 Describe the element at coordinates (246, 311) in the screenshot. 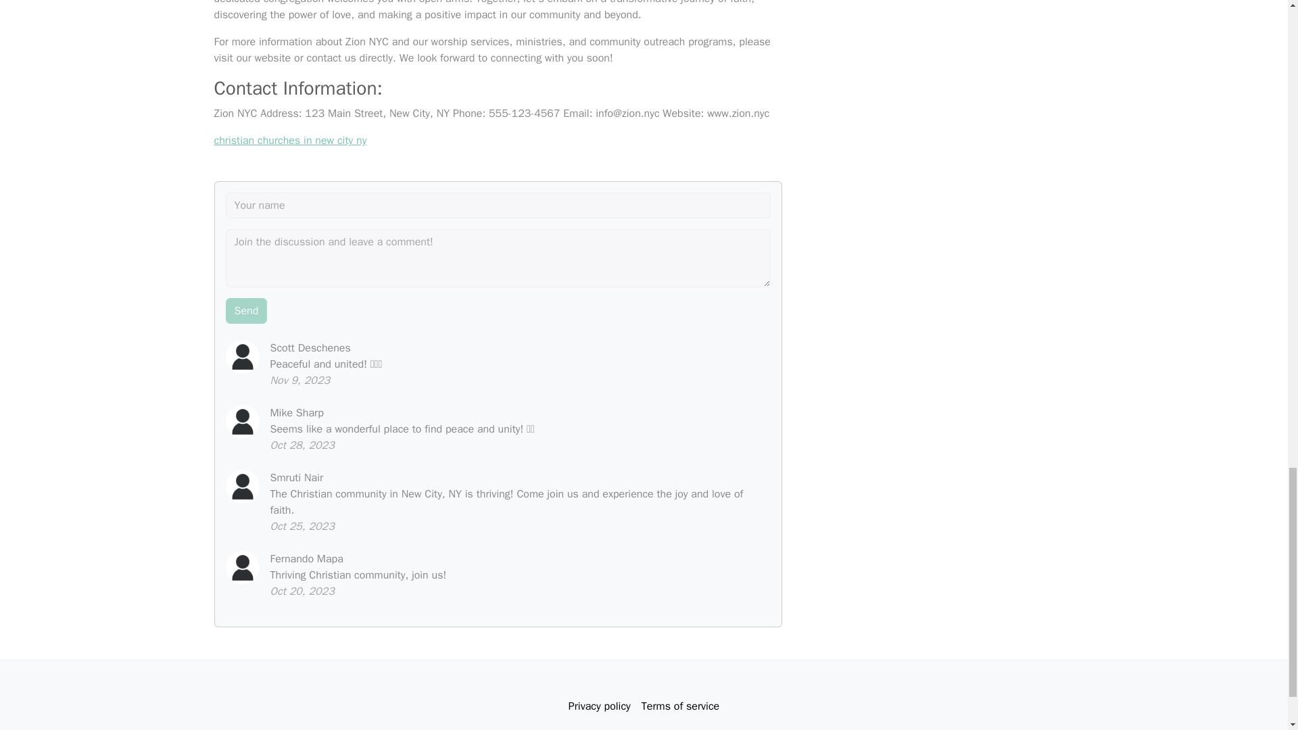

I see `Send` at that location.